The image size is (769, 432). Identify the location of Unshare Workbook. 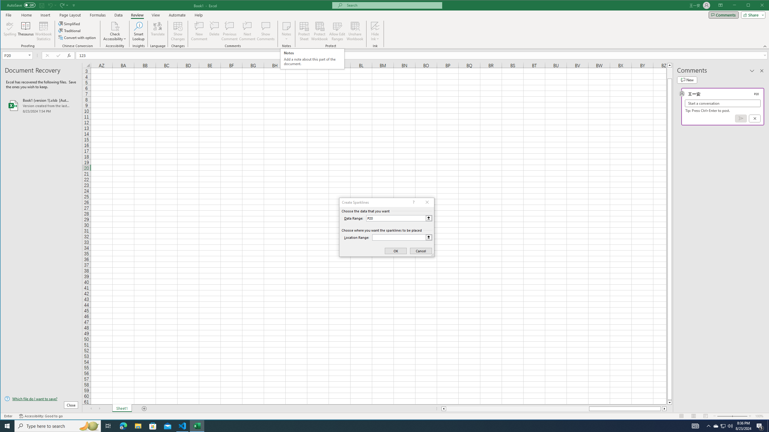
(355, 31).